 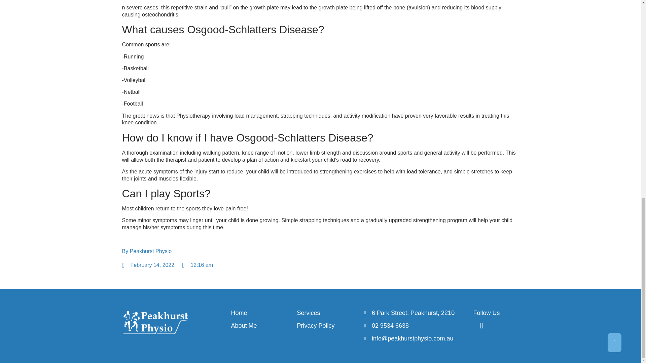 I want to click on February 14, 2022, so click(x=148, y=265).